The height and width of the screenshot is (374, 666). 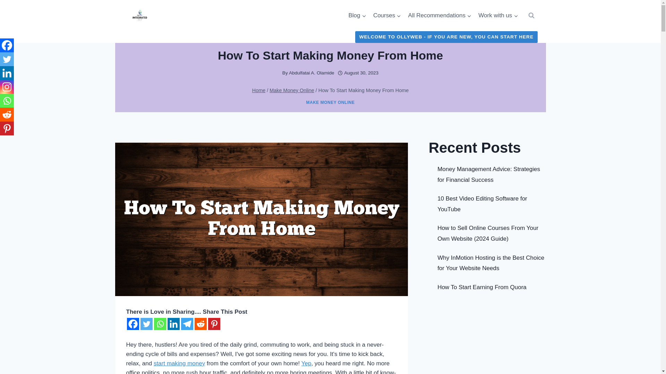 What do you see at coordinates (446, 37) in the screenshot?
I see `WELCOME TO OLLYWEB - IF YOU ARE NEW, YOU CAN START HERE` at bounding box center [446, 37].